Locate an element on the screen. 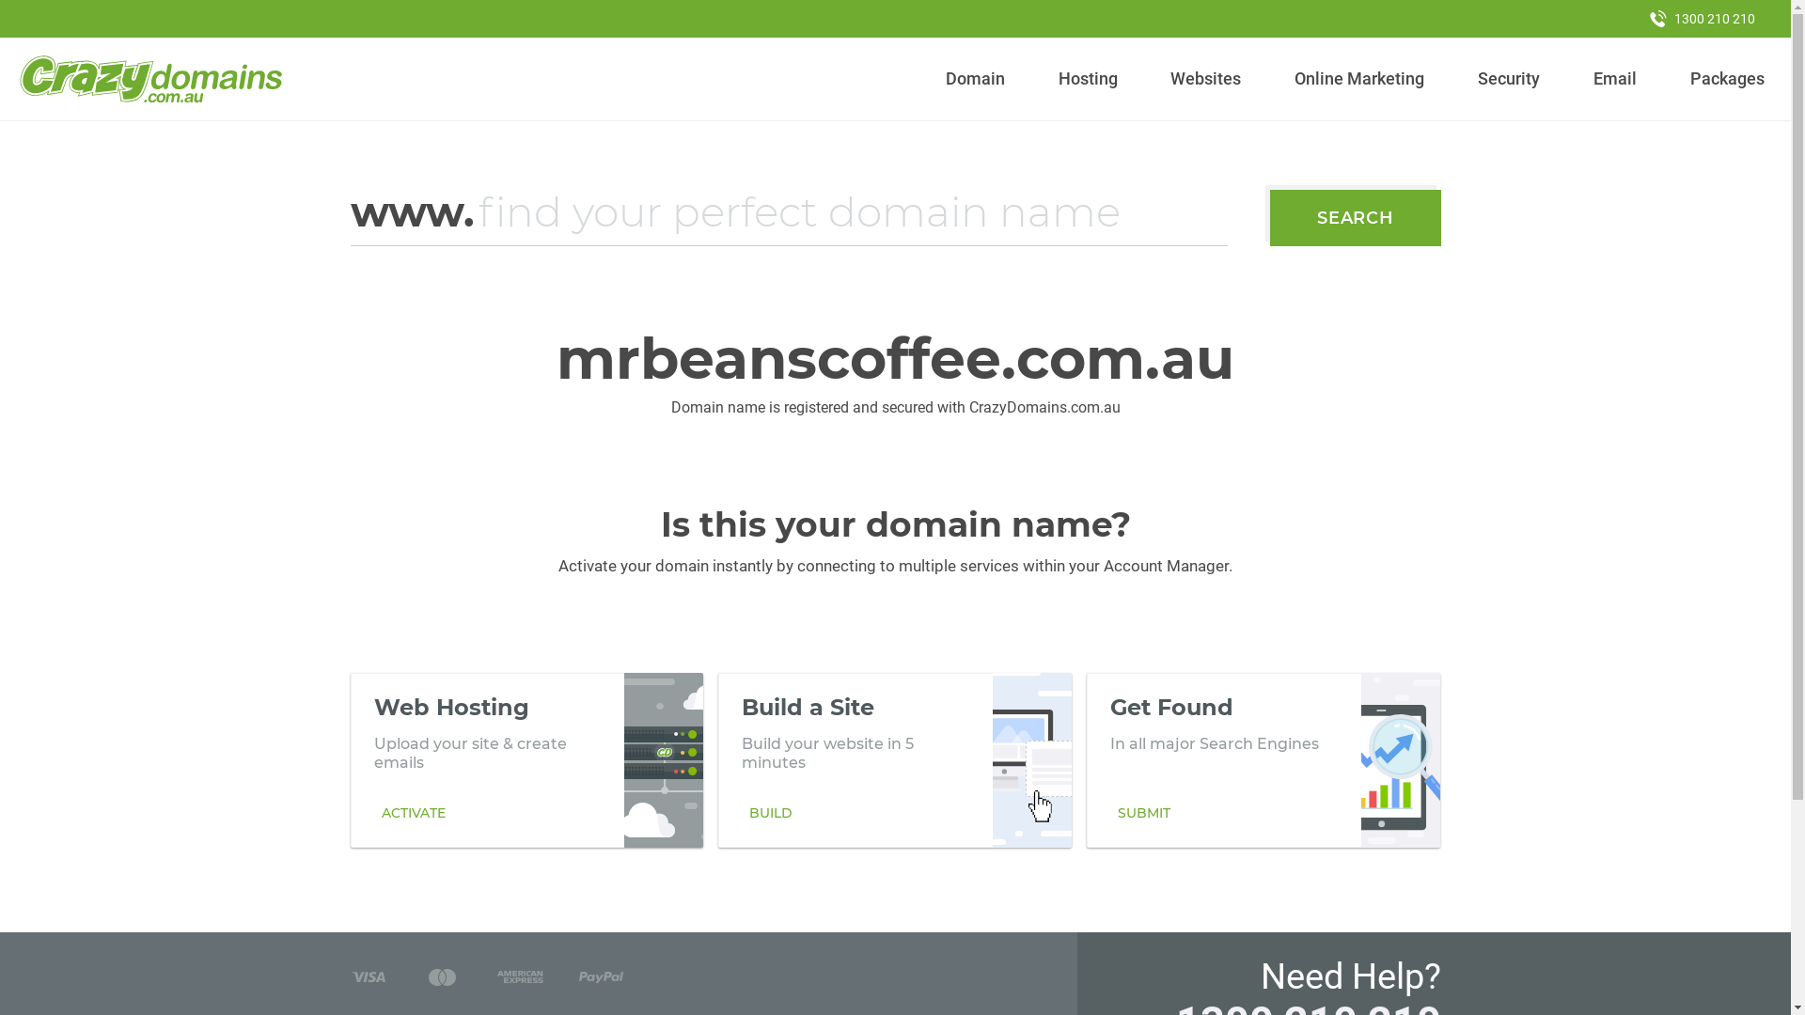 The height and width of the screenshot is (1015, 1805). Email is located at coordinates (1615, 79).